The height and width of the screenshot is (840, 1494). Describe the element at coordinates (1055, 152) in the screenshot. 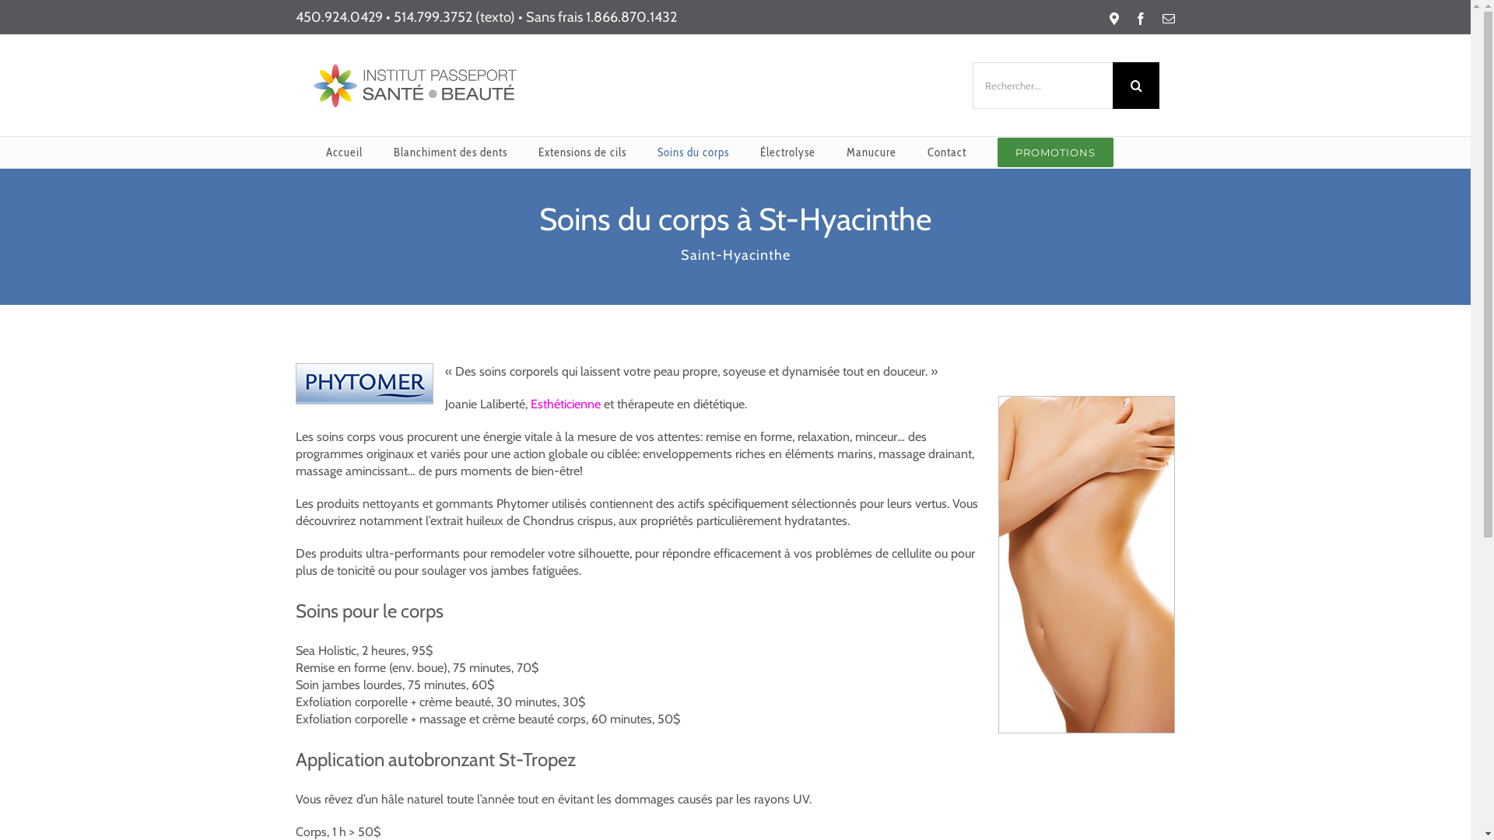

I see `PROMOTIONS` at that location.